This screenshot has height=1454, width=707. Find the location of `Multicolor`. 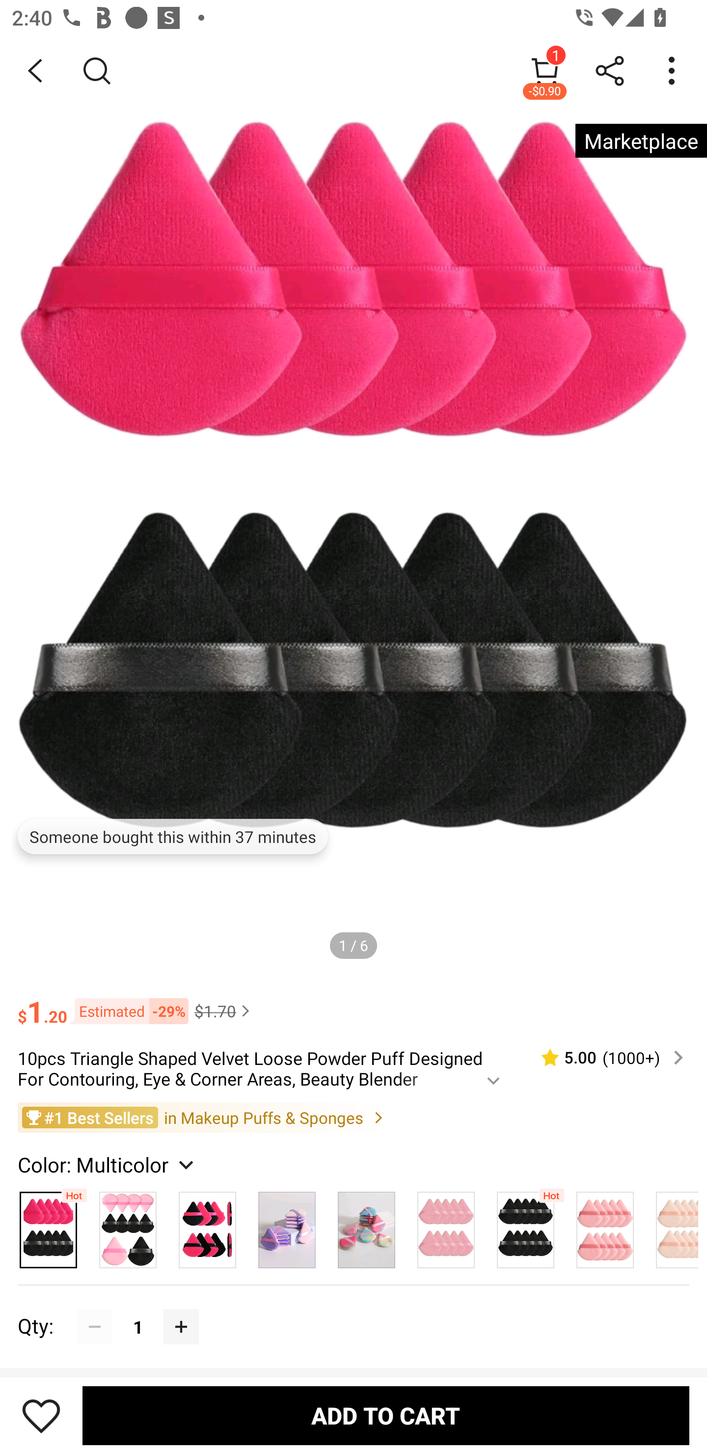

Multicolor is located at coordinates (672, 1225).